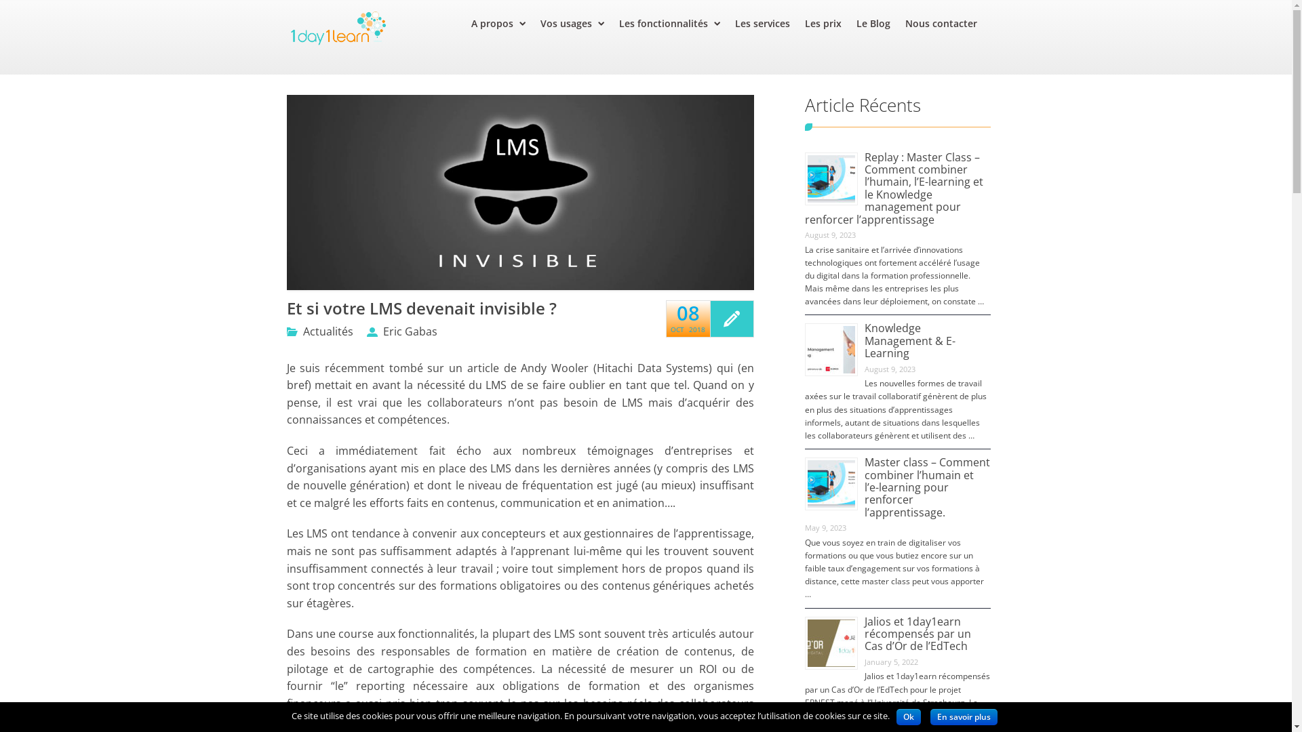  I want to click on Nous contacter, so click(949, 24).